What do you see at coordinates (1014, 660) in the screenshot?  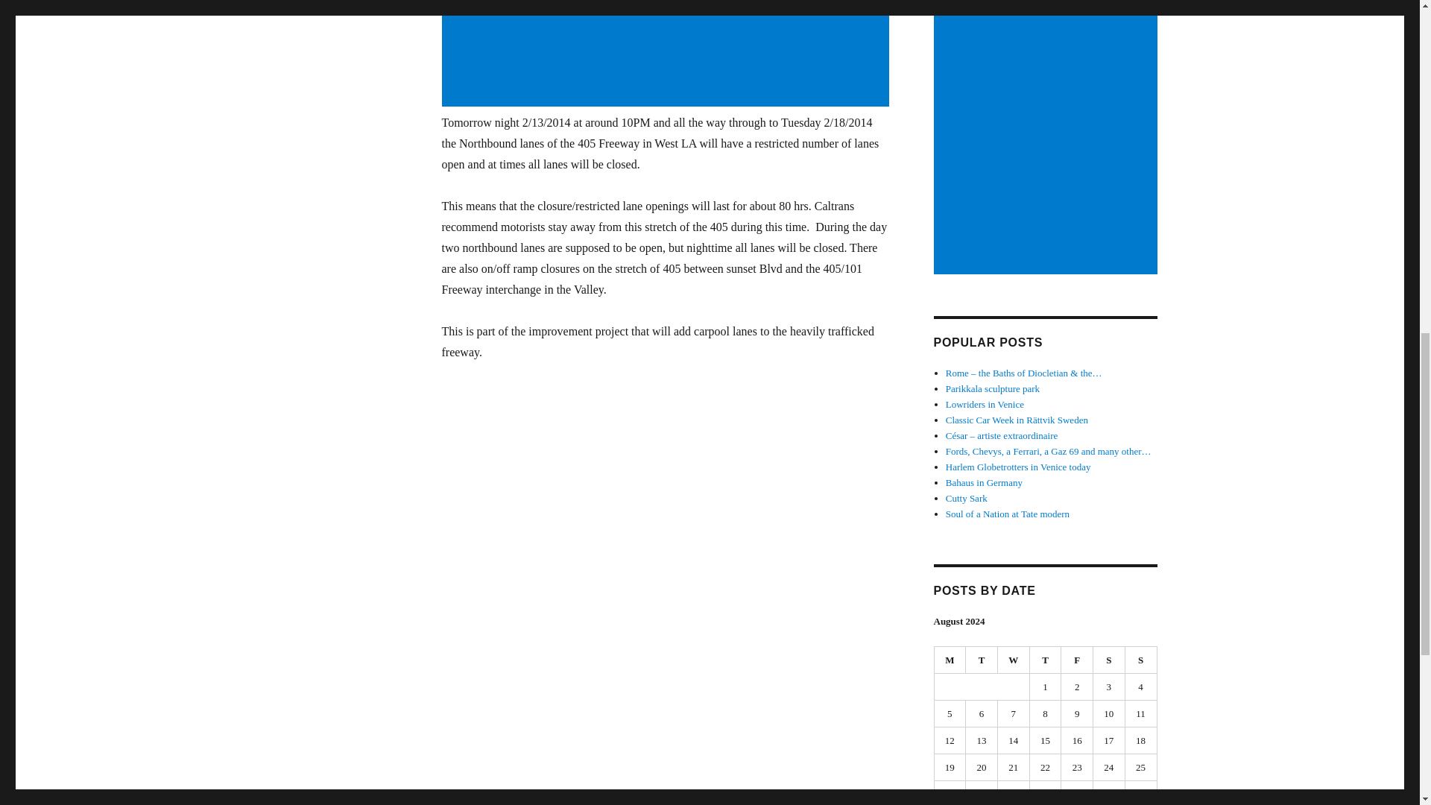 I see `Wednesday` at bounding box center [1014, 660].